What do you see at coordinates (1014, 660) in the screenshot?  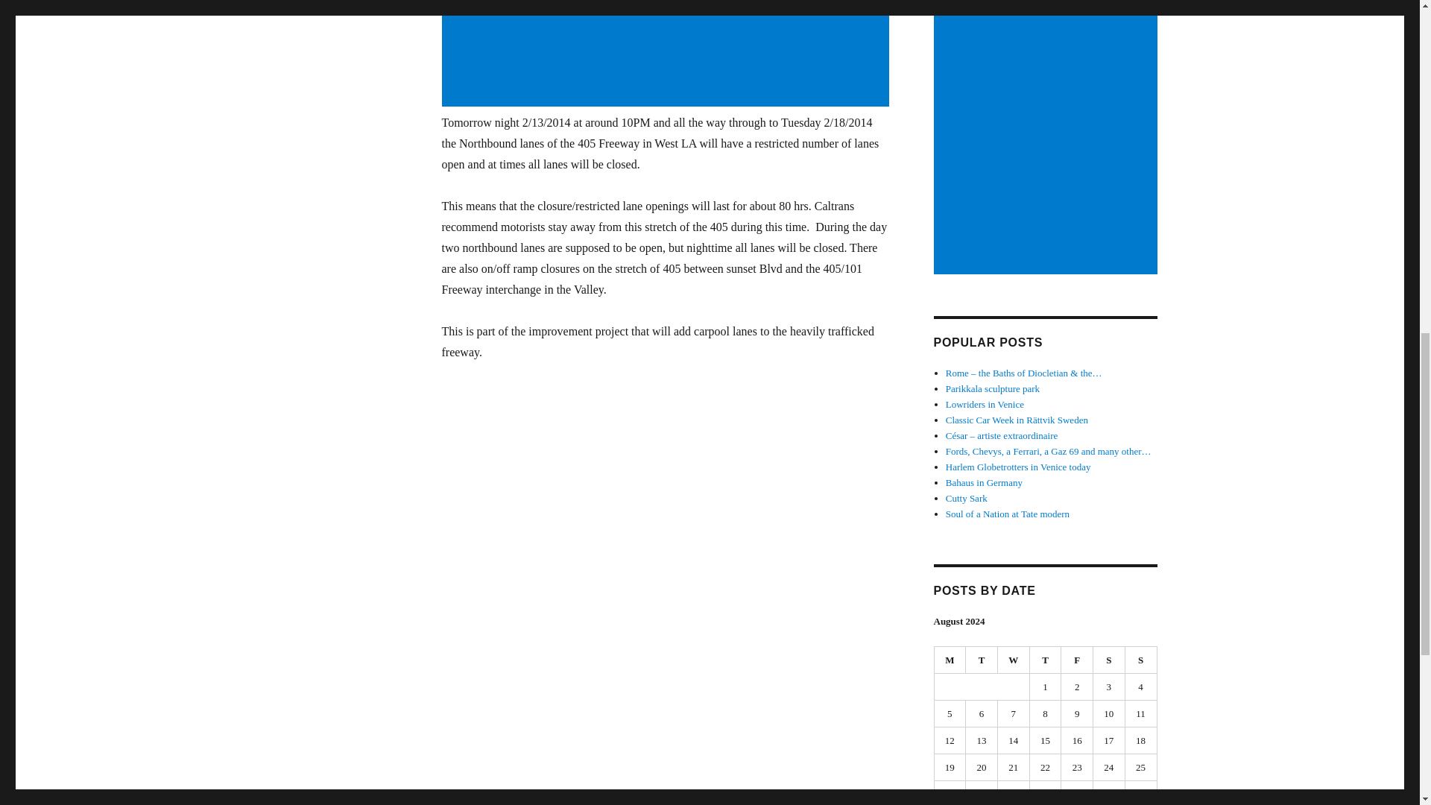 I see `Wednesday` at bounding box center [1014, 660].